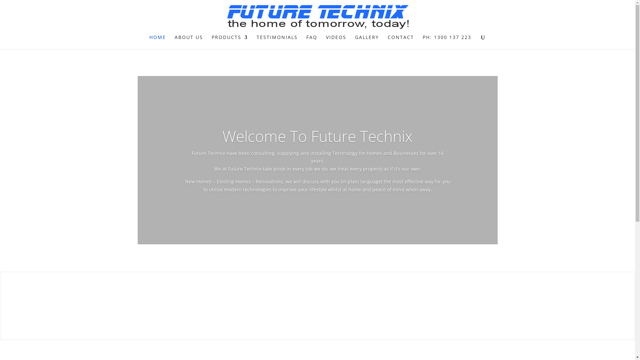 The image size is (640, 360). I want to click on PRODUCTS, so click(229, 42).